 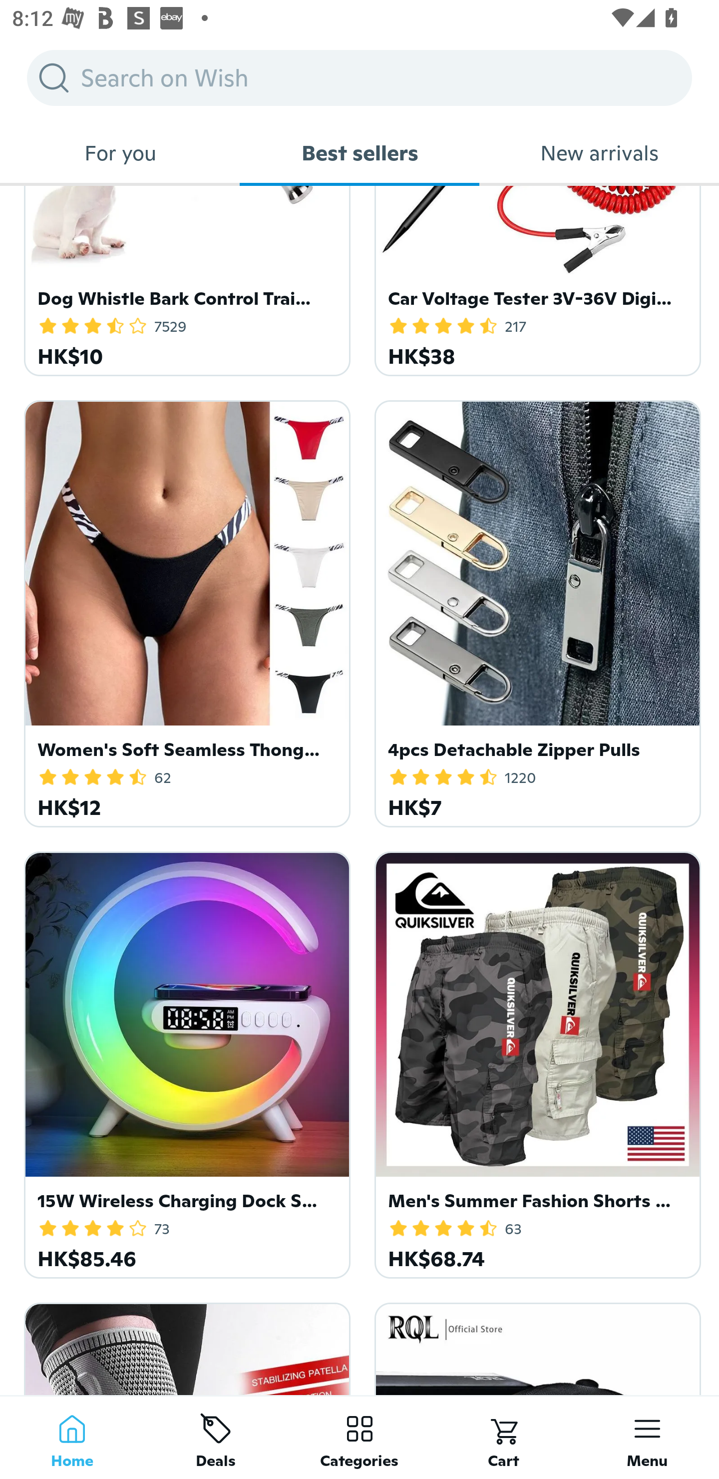 I want to click on Categories, so click(x=359, y=1437).